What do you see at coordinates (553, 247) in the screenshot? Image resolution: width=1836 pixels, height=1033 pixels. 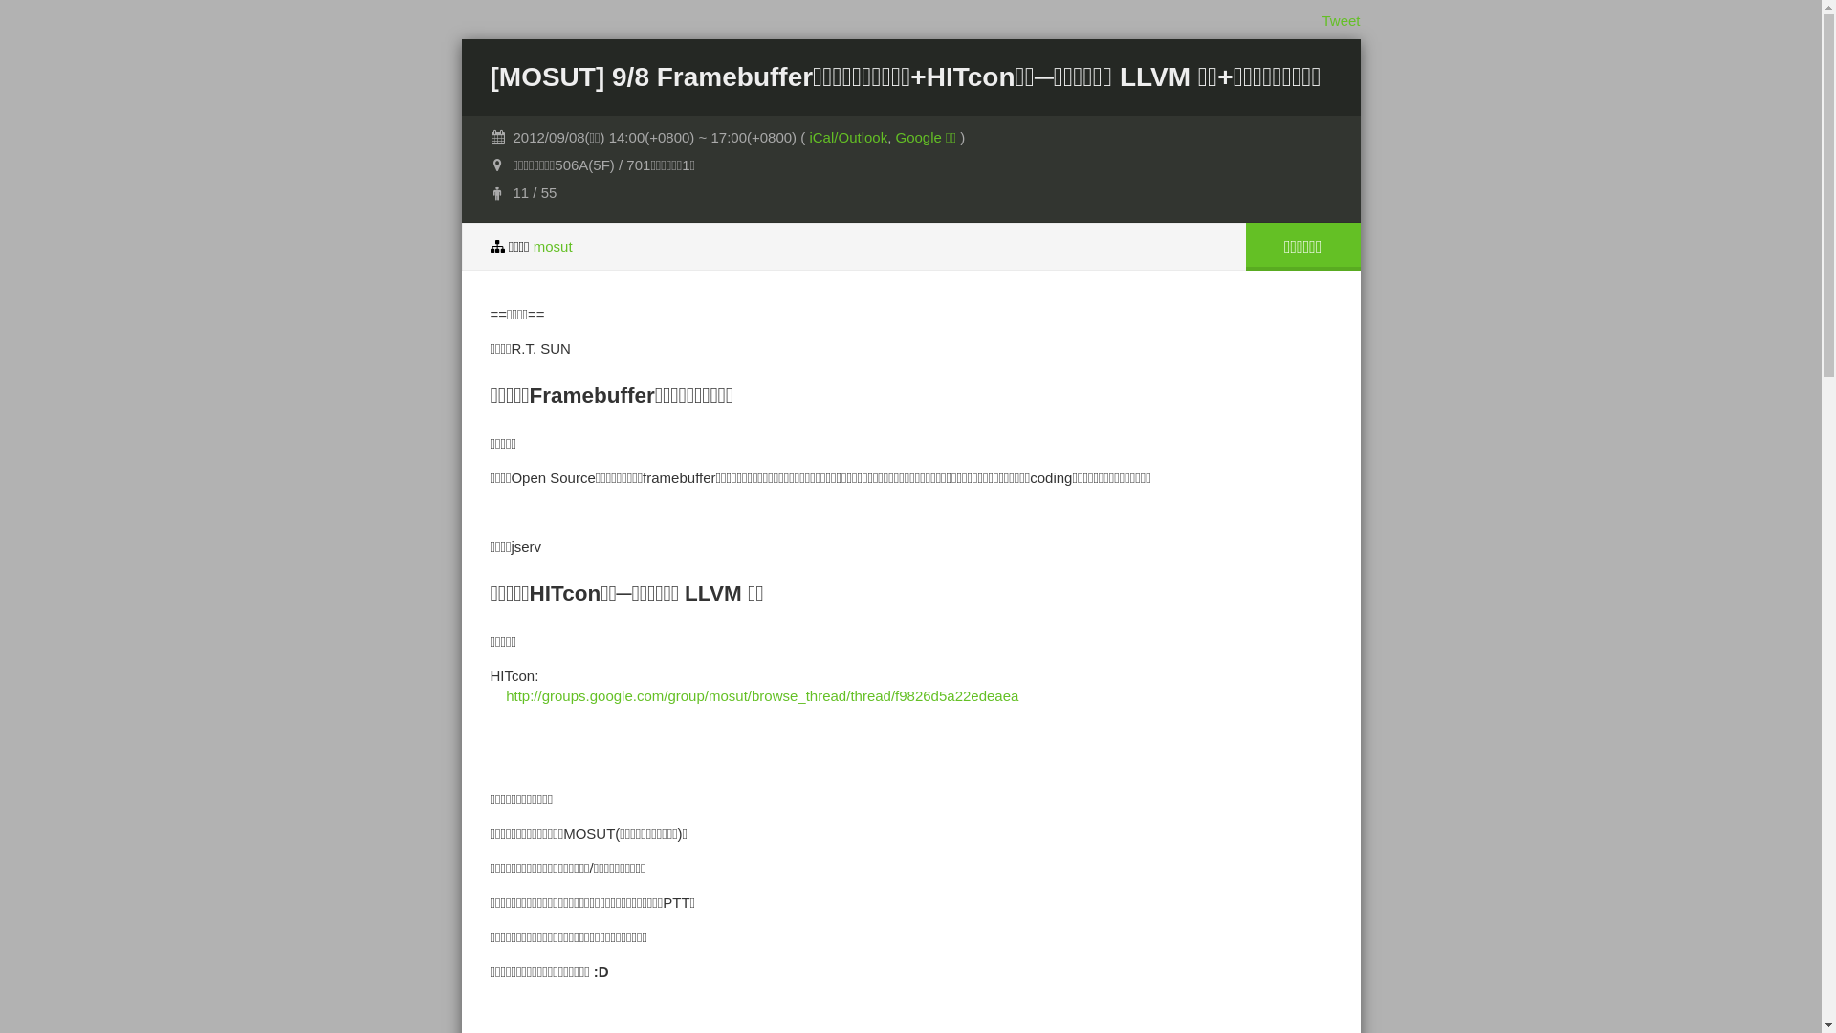 I see `mosut` at bounding box center [553, 247].